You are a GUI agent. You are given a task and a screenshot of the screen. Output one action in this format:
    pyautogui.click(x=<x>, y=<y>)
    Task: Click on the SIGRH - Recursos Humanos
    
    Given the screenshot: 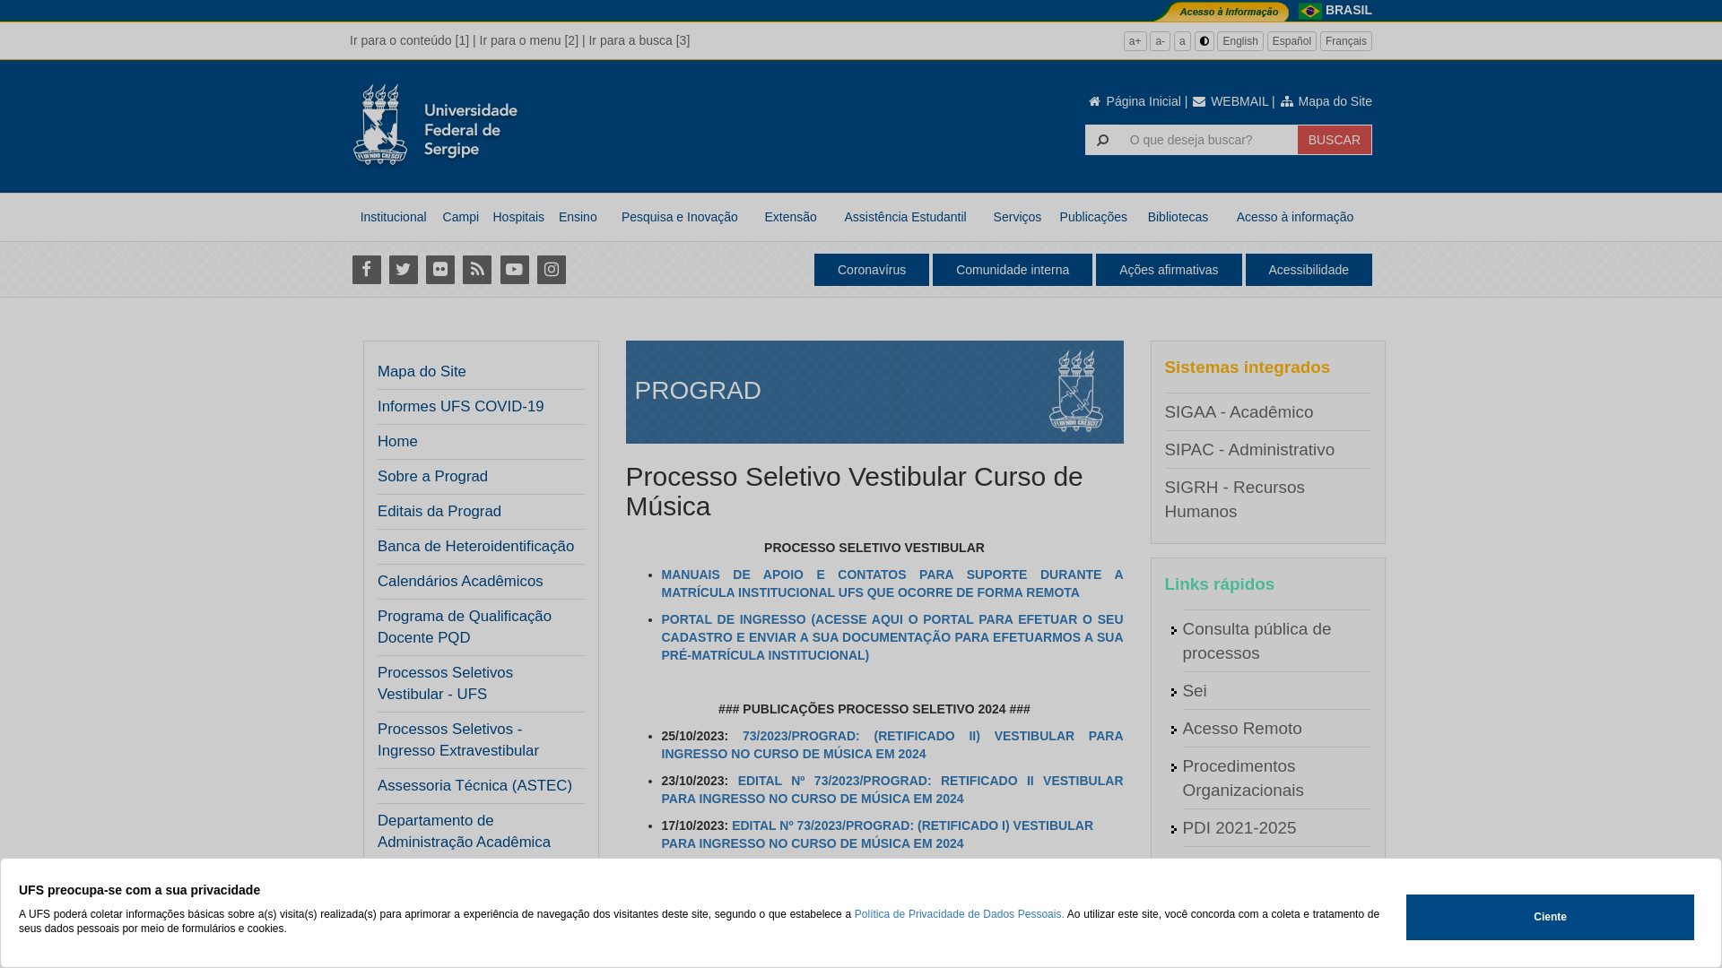 What is the action you would take?
    pyautogui.click(x=1234, y=499)
    